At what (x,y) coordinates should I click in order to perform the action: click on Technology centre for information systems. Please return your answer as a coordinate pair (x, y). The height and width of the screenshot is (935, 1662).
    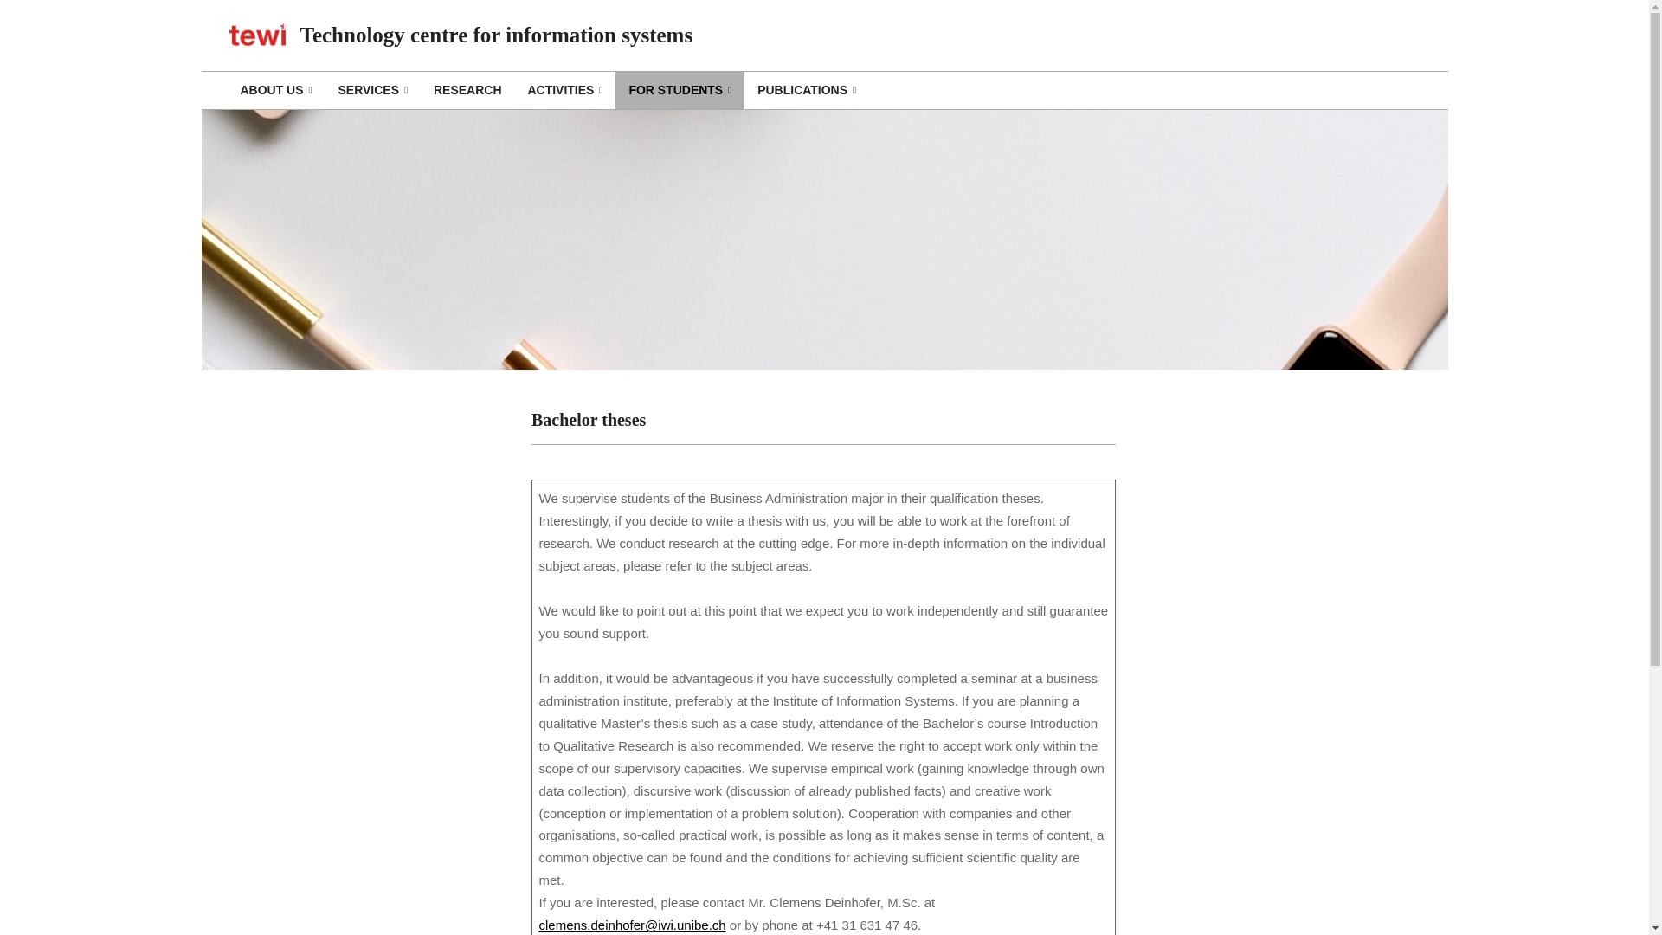
    Looking at the image, I should click on (495, 35).